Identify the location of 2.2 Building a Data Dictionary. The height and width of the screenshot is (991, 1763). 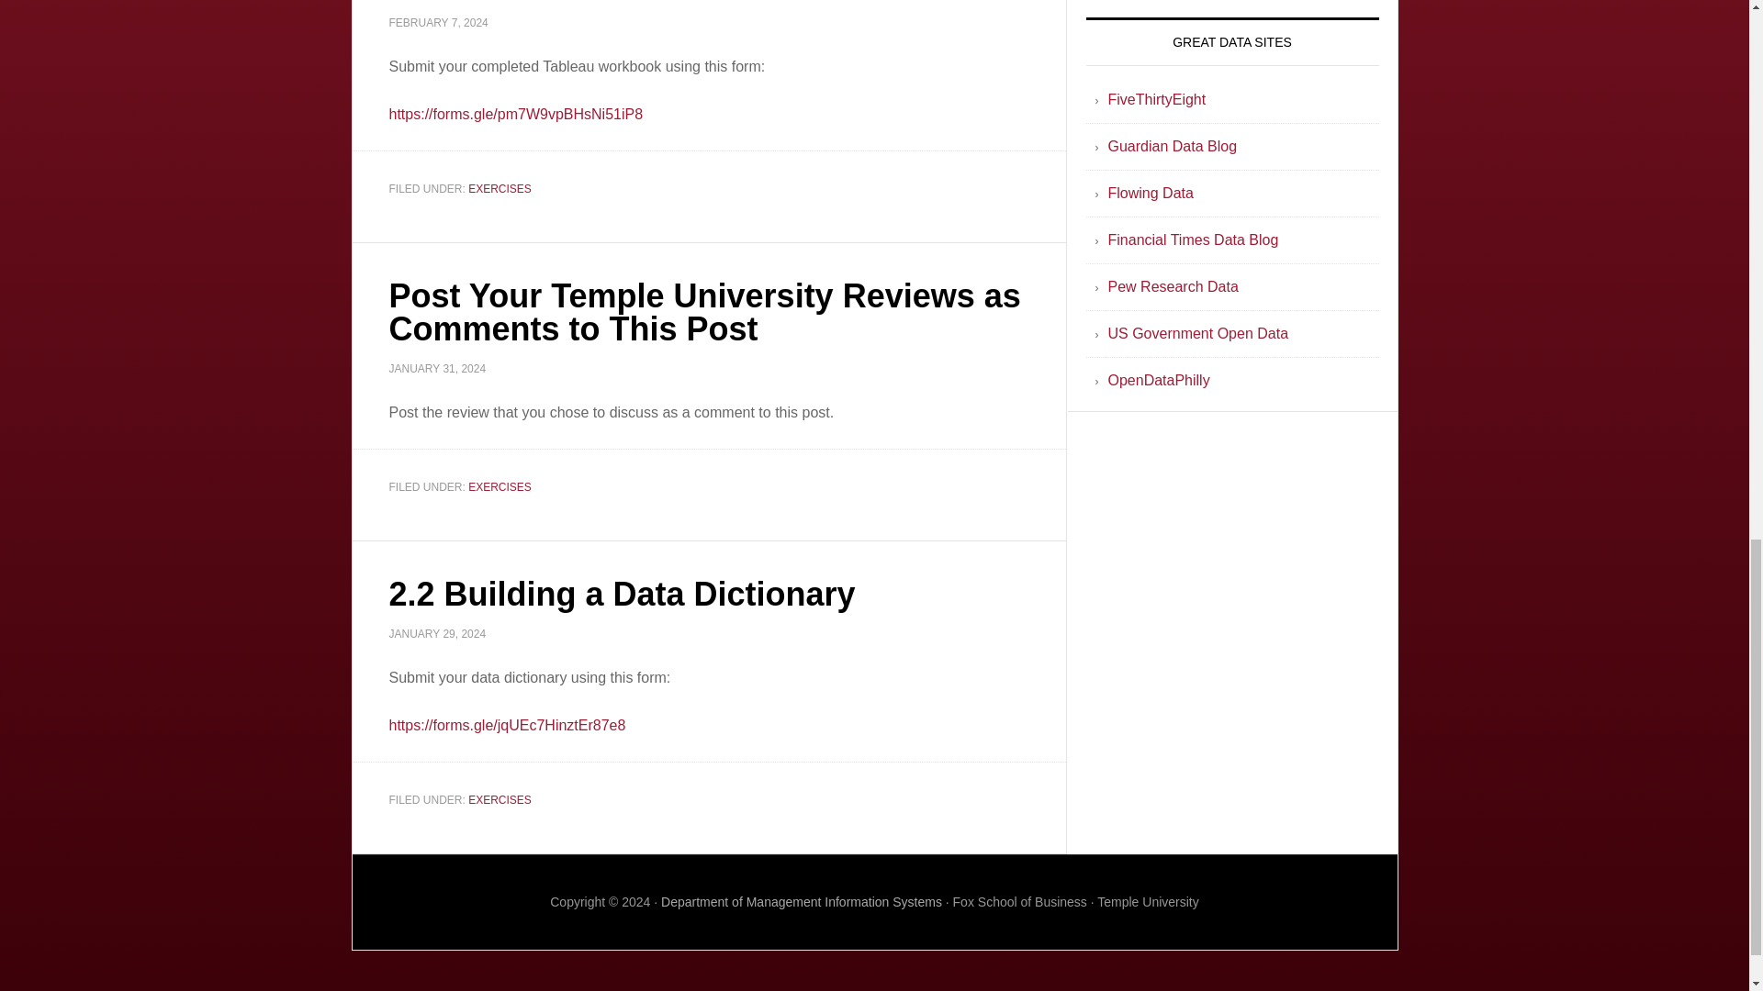
(623, 595).